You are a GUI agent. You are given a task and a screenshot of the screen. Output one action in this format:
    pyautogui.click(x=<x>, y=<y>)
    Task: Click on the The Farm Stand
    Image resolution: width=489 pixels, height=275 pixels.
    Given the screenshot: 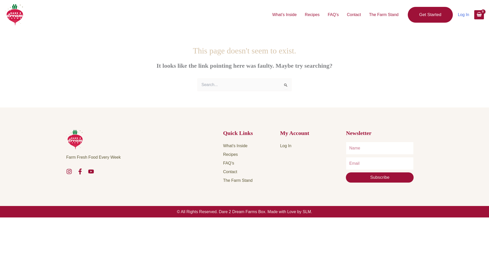 What is the action you would take?
    pyautogui.click(x=252, y=180)
    